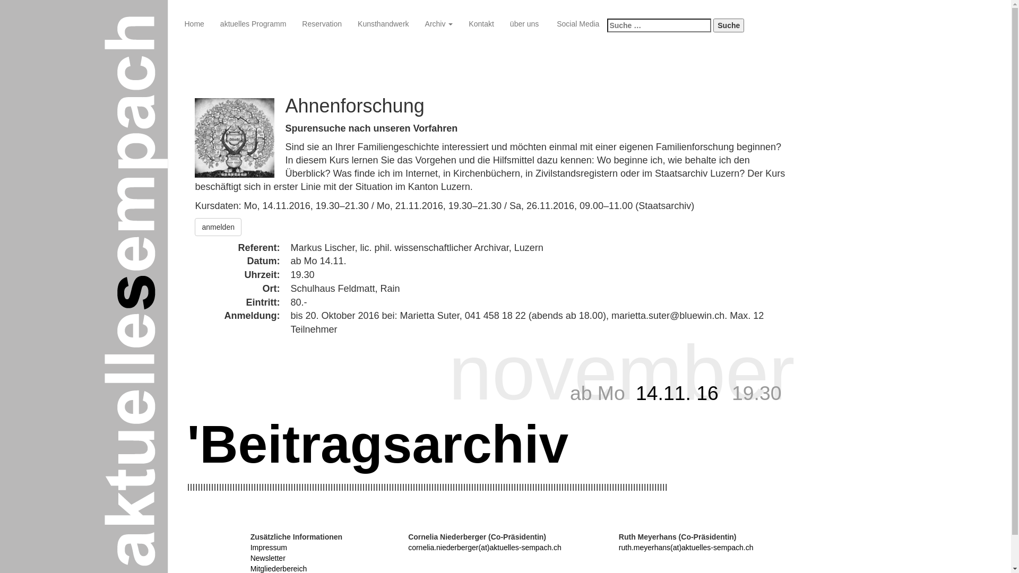 This screenshot has height=573, width=1019. Describe the element at coordinates (322, 24) in the screenshot. I see `Reservation` at that location.